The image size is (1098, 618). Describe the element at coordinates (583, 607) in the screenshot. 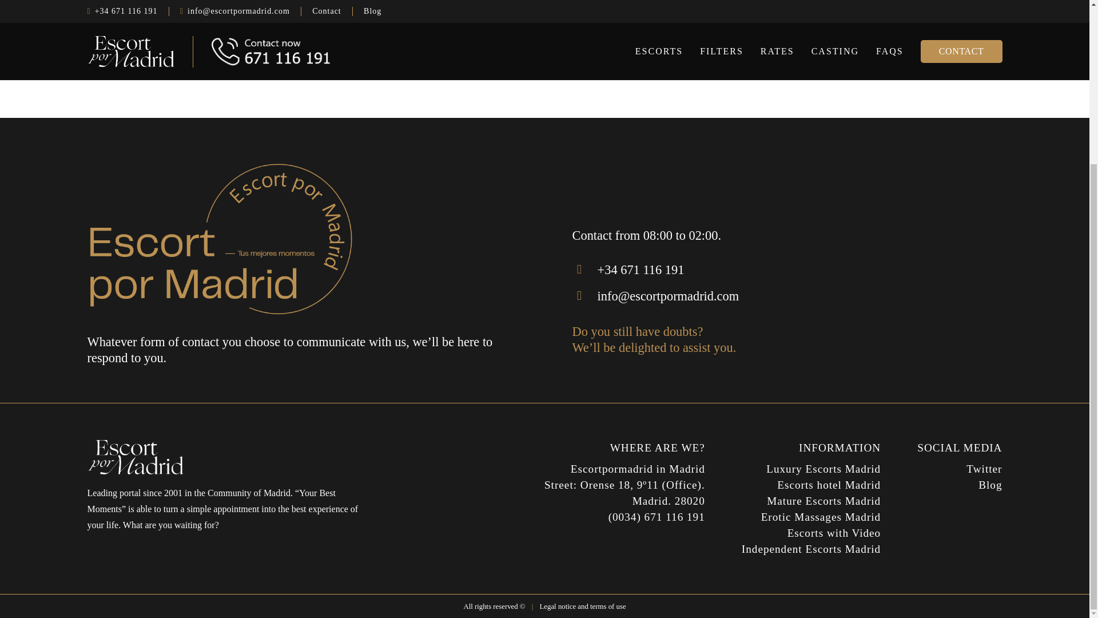

I see `Legal notice and terms of use` at that location.